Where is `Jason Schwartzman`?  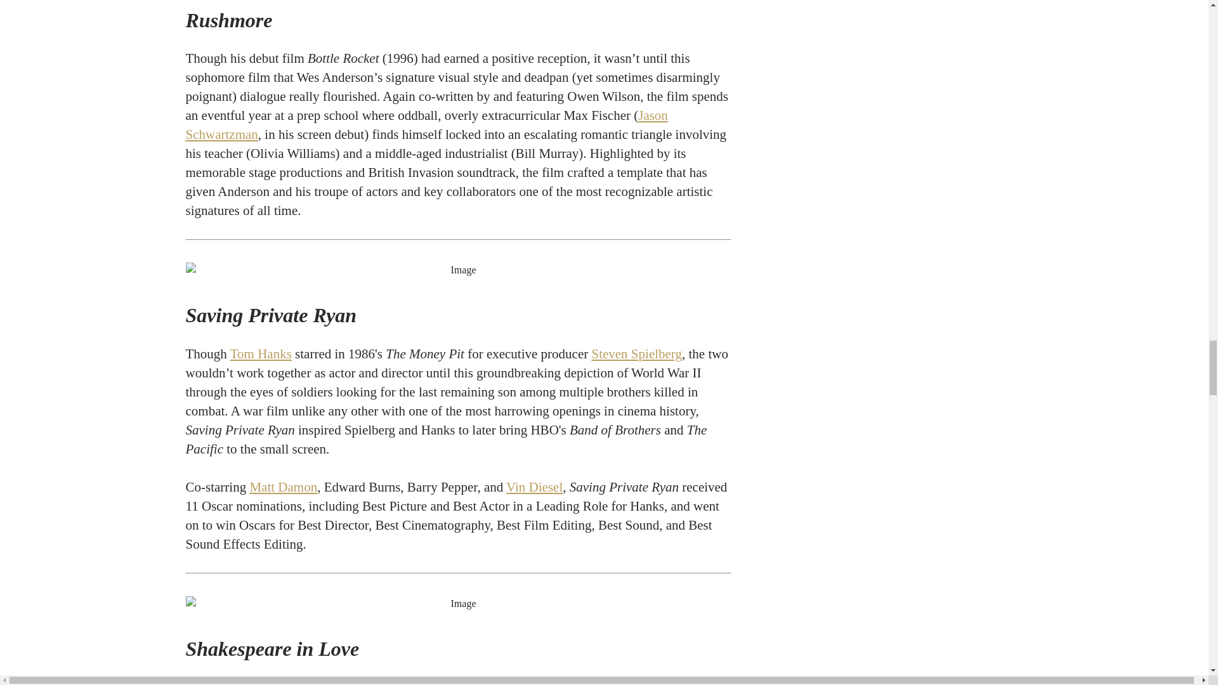
Jason Schwartzman is located at coordinates (426, 124).